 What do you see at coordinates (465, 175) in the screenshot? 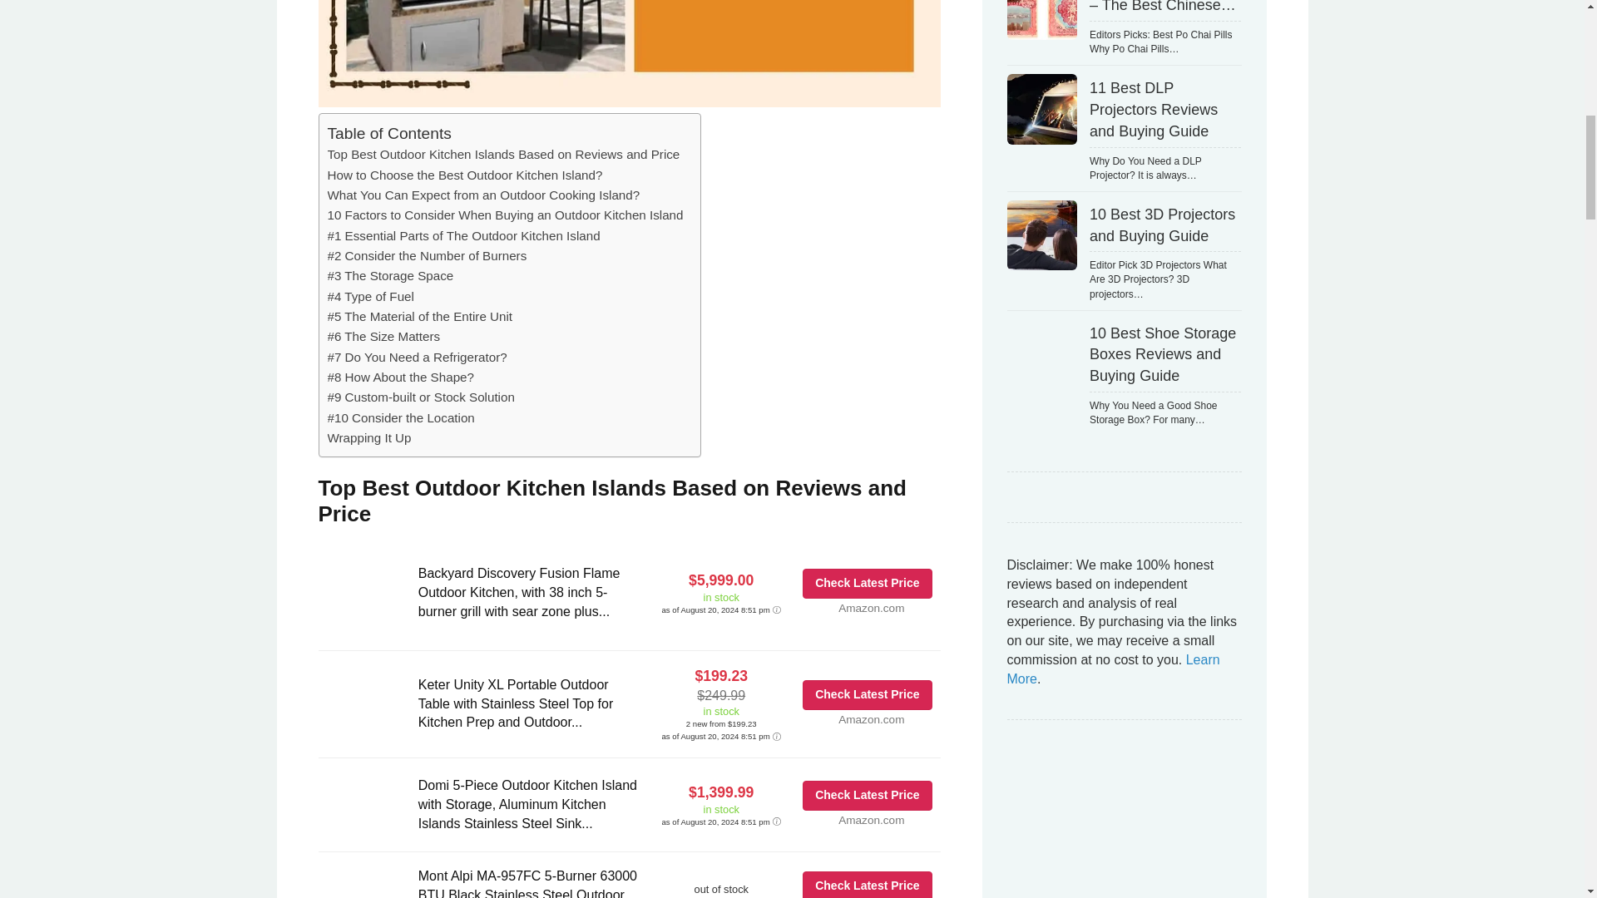
I see `How to Choose the Best Outdoor Kitchen Island?` at bounding box center [465, 175].